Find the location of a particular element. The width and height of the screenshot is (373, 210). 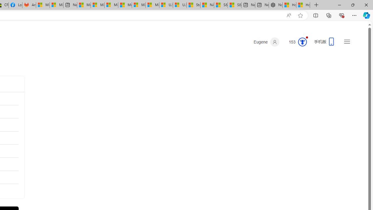

Microsoft account | Privacy is located at coordinates (98, 5).